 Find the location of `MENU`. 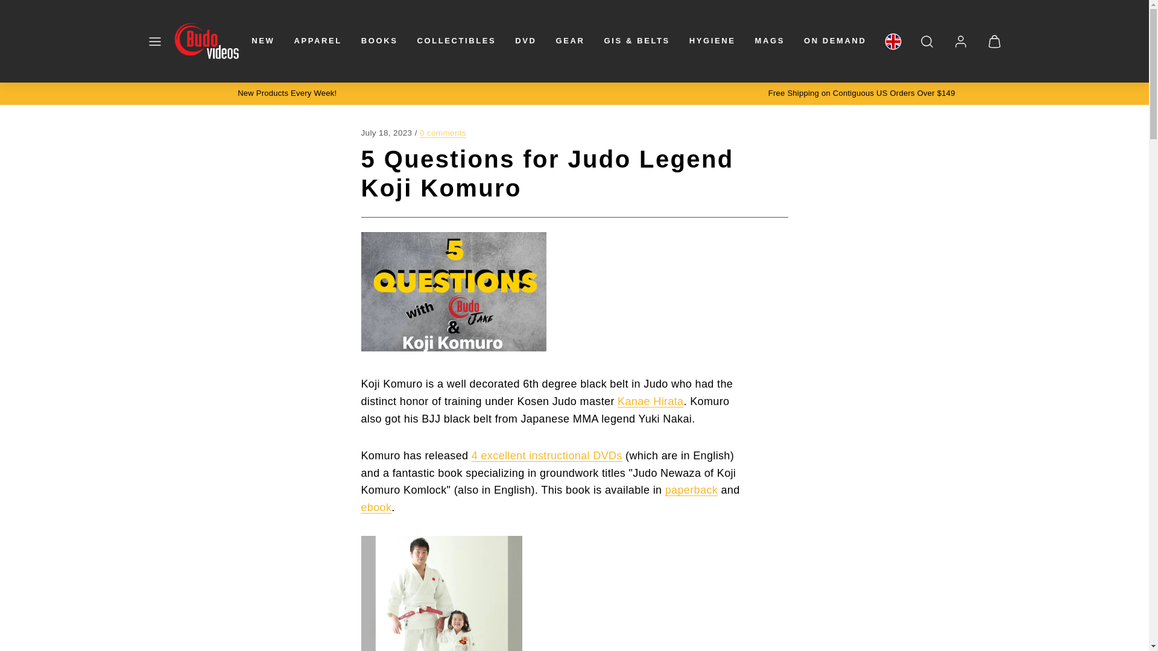

MENU is located at coordinates (154, 41).